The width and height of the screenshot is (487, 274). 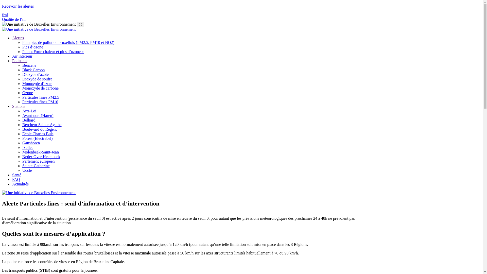 I want to click on Ecole Charles Buls, so click(x=38, y=134).